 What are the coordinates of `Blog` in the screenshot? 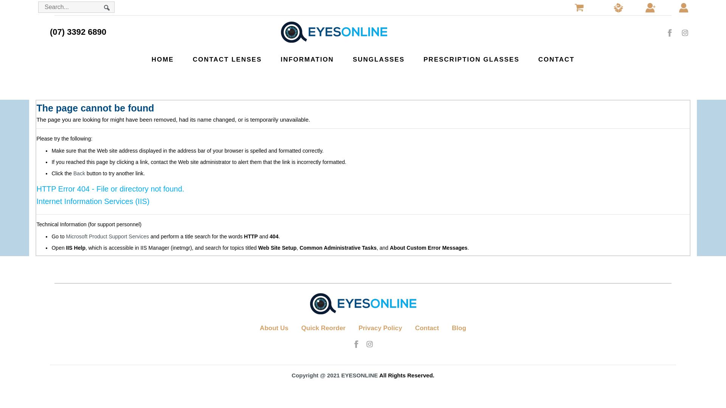 It's located at (459, 328).